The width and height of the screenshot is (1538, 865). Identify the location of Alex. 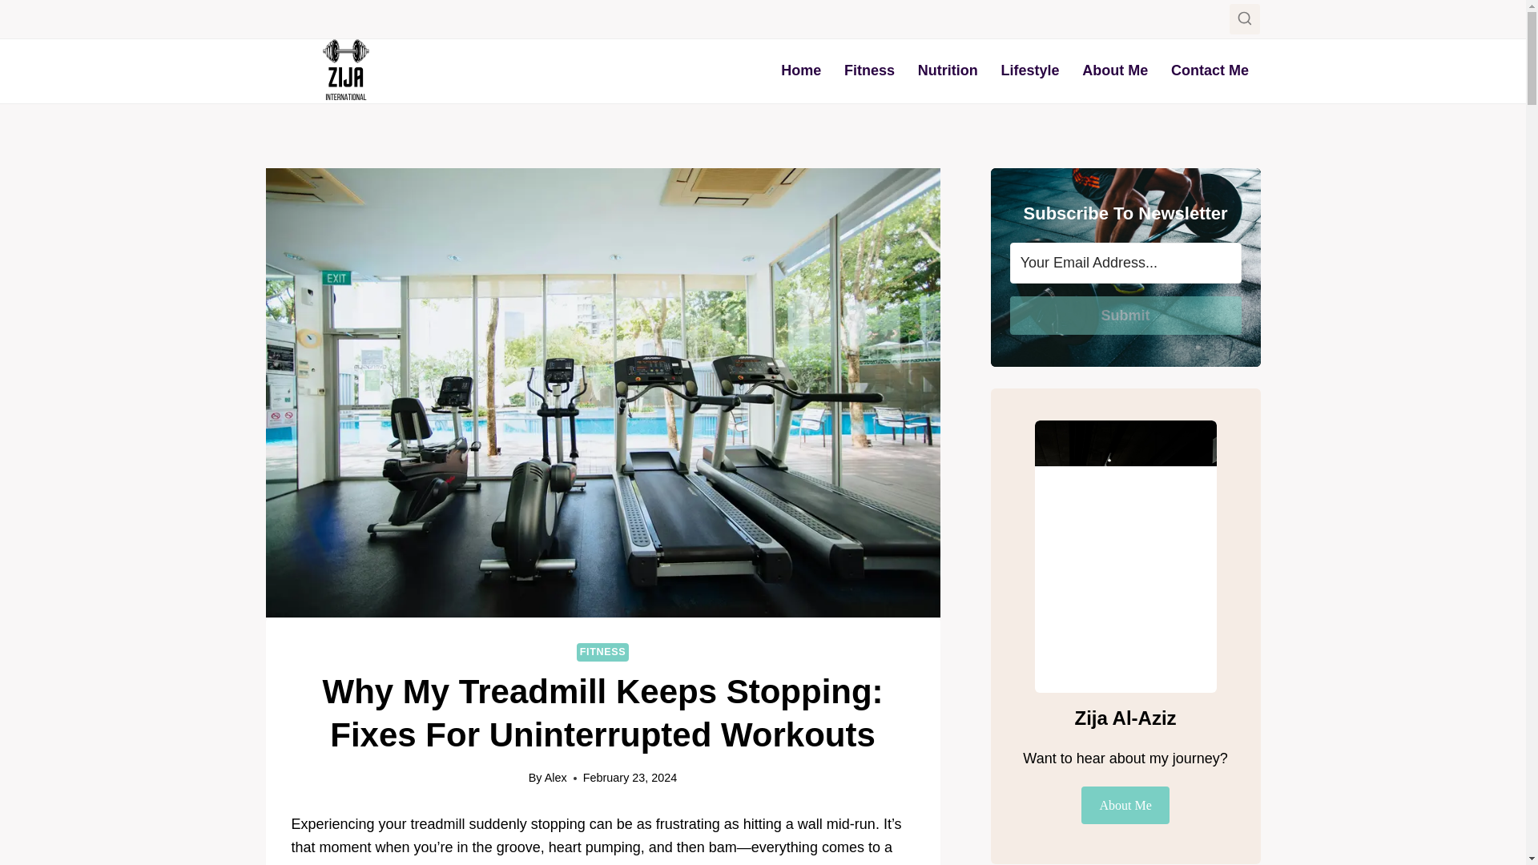
(556, 777).